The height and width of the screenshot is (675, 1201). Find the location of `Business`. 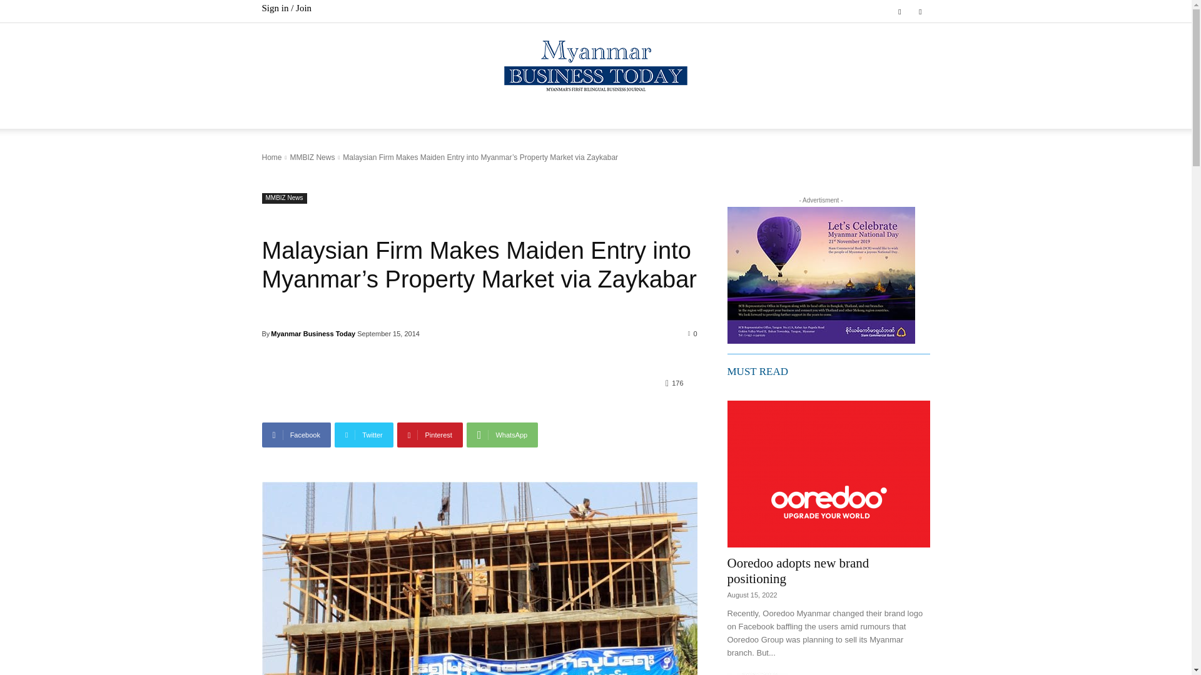

Business is located at coordinates (374, 116).